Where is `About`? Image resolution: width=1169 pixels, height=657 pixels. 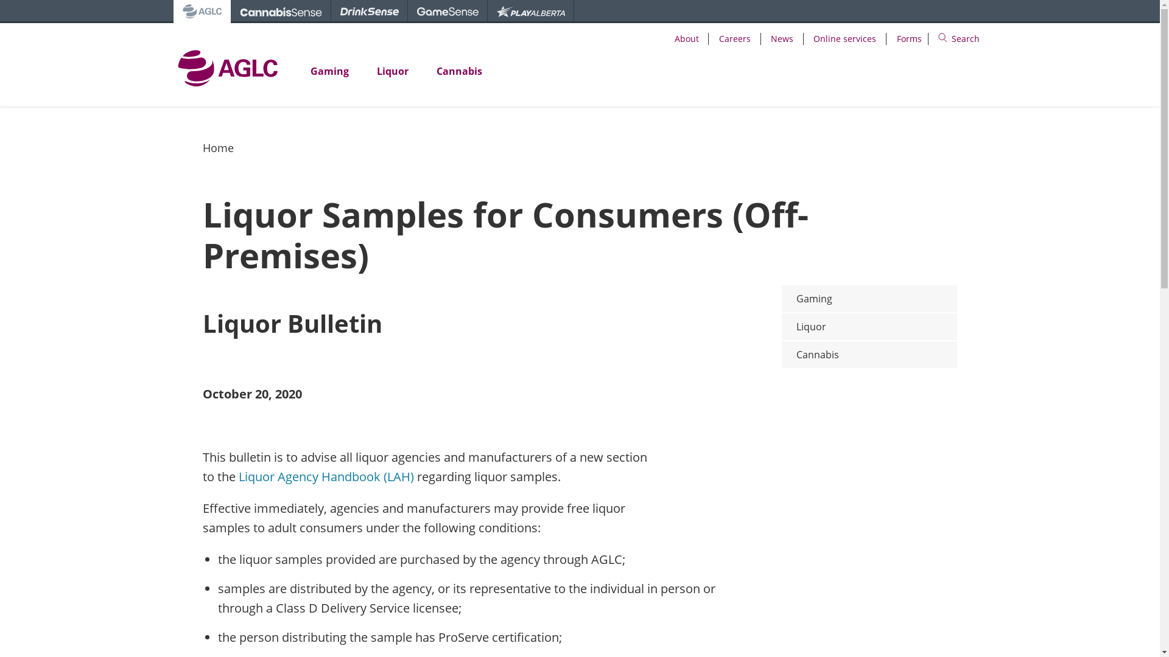 About is located at coordinates (687, 39).